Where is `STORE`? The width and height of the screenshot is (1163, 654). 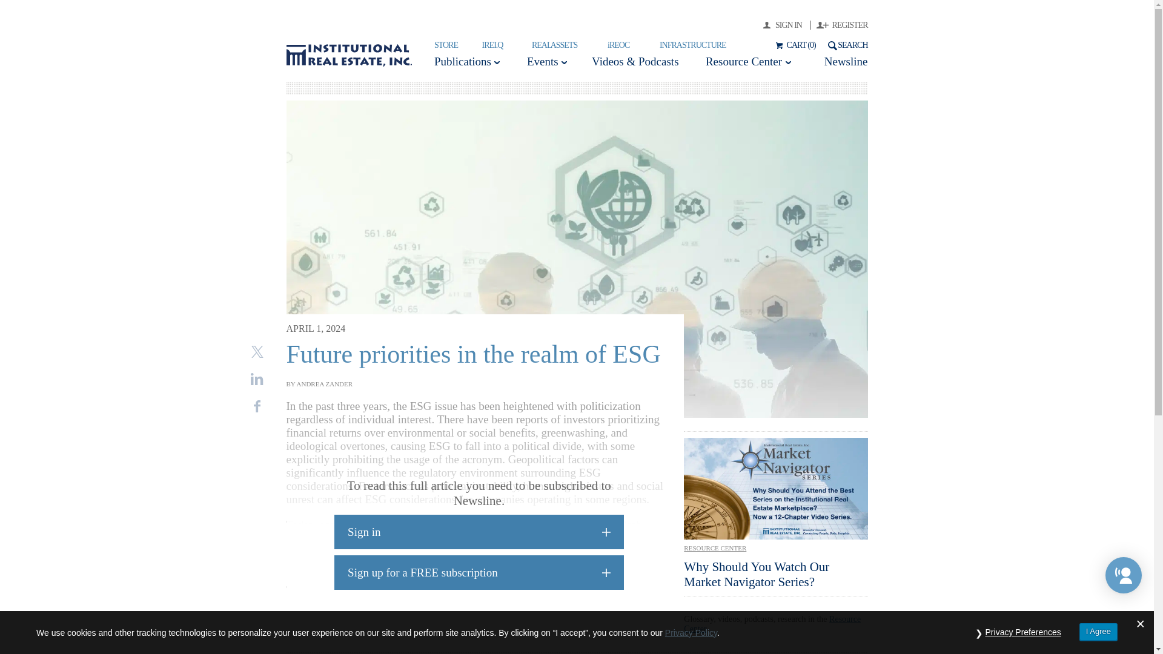
STORE is located at coordinates (446, 45).